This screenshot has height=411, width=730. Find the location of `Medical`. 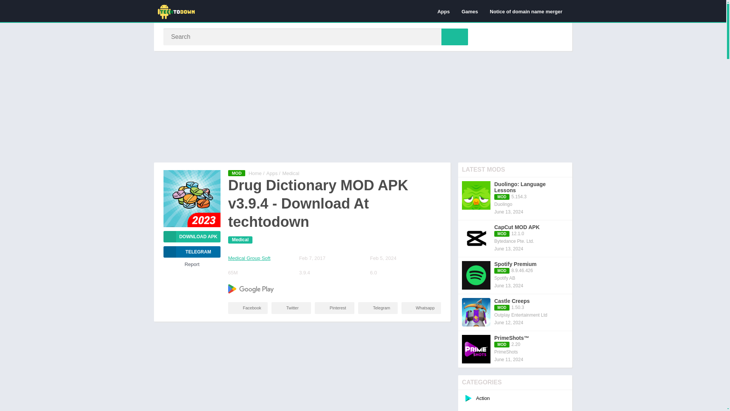

Medical is located at coordinates (290, 174).